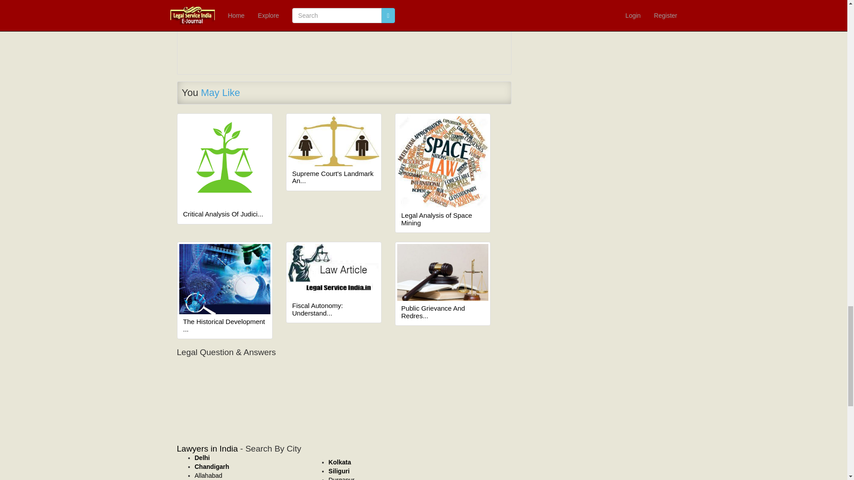 The image size is (854, 480). Describe the element at coordinates (344, 390) in the screenshot. I see `fw-iframe` at that location.